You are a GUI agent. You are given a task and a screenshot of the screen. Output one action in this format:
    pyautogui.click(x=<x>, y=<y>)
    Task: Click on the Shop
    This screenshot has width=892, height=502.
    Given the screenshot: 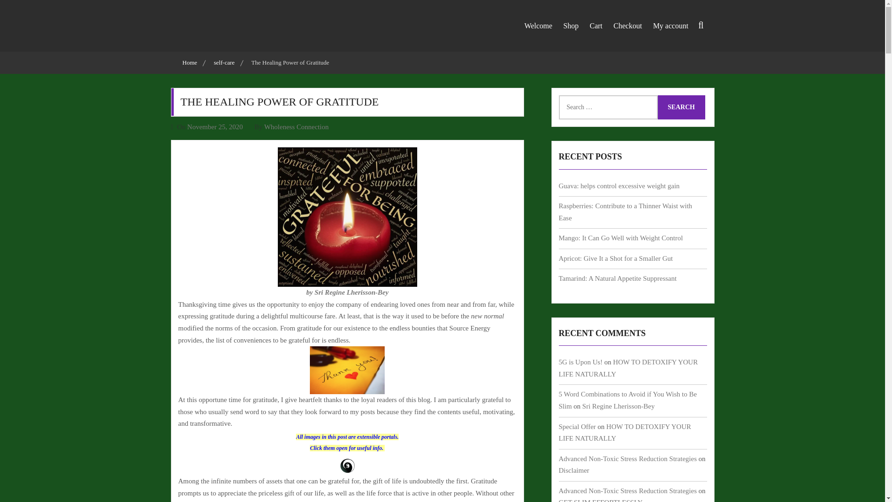 What is the action you would take?
    pyautogui.click(x=571, y=25)
    